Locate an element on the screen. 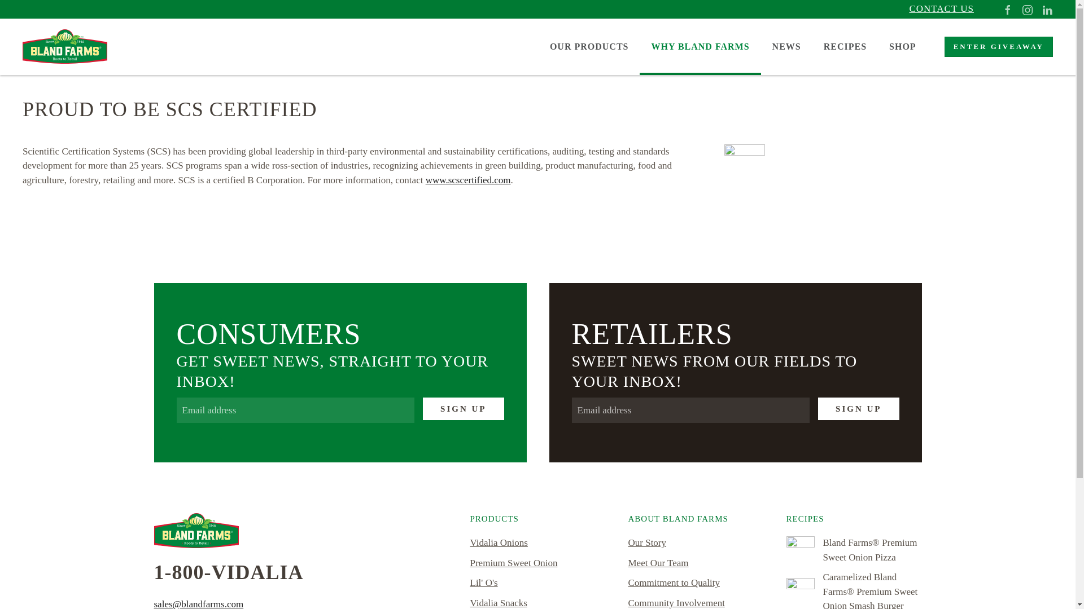 The width and height of the screenshot is (1084, 609). RECIPES is located at coordinates (854, 519).